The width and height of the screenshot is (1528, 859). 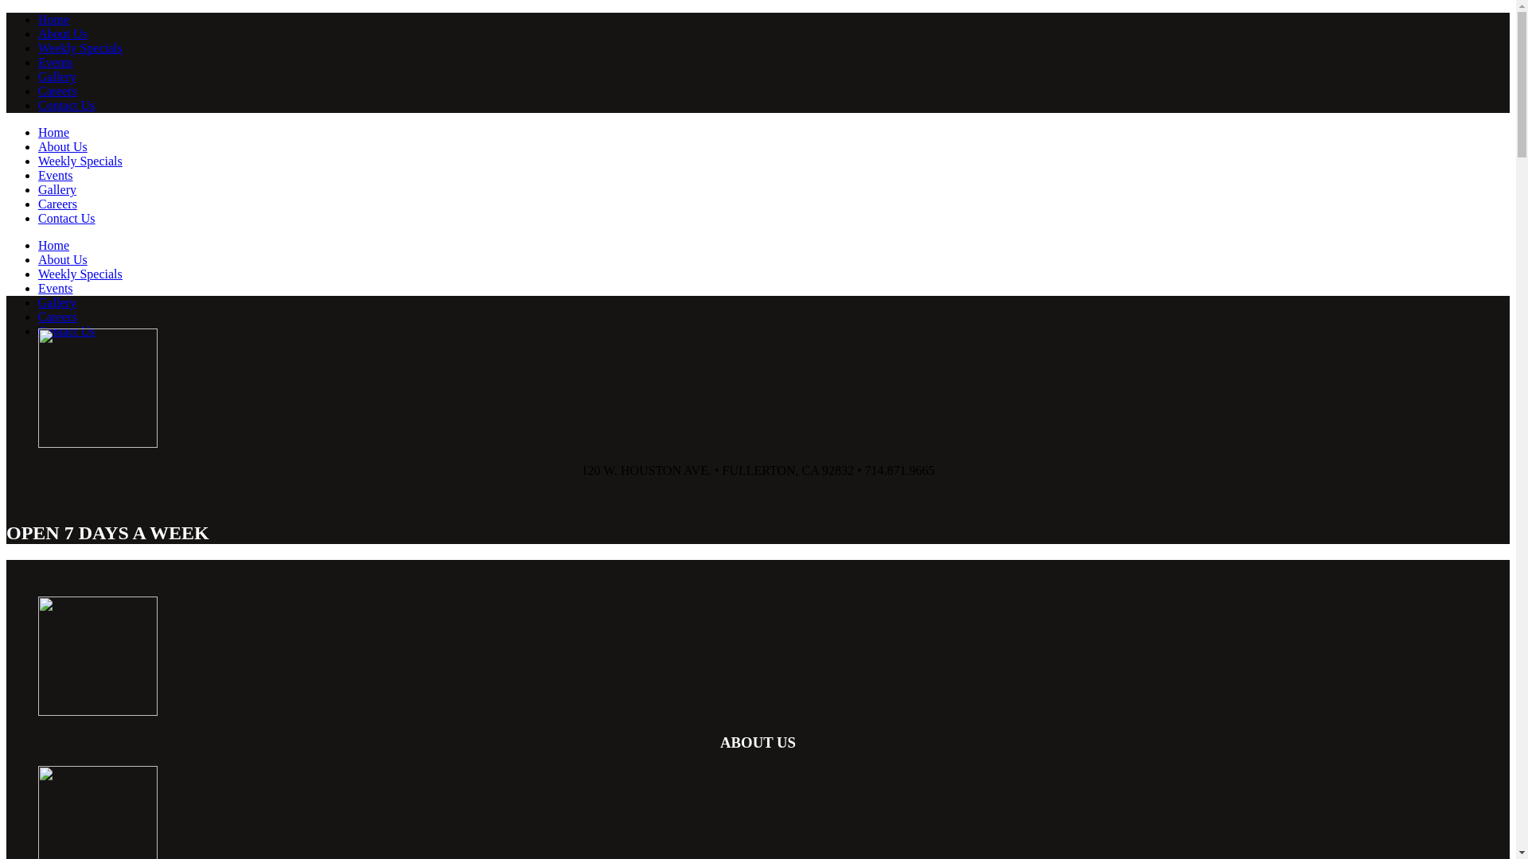 What do you see at coordinates (57, 302) in the screenshot?
I see `Gallery` at bounding box center [57, 302].